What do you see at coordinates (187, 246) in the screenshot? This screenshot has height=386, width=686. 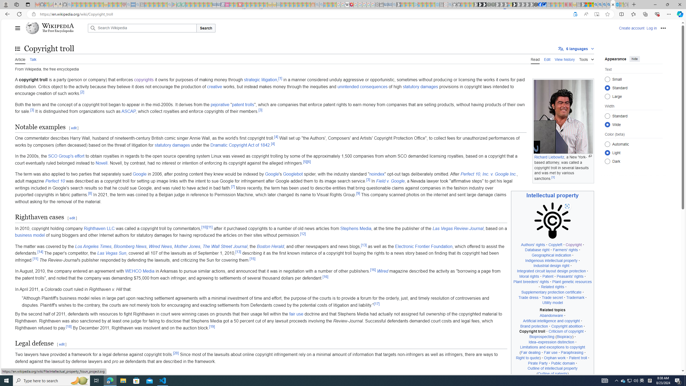 I see `Mother Jones` at bounding box center [187, 246].